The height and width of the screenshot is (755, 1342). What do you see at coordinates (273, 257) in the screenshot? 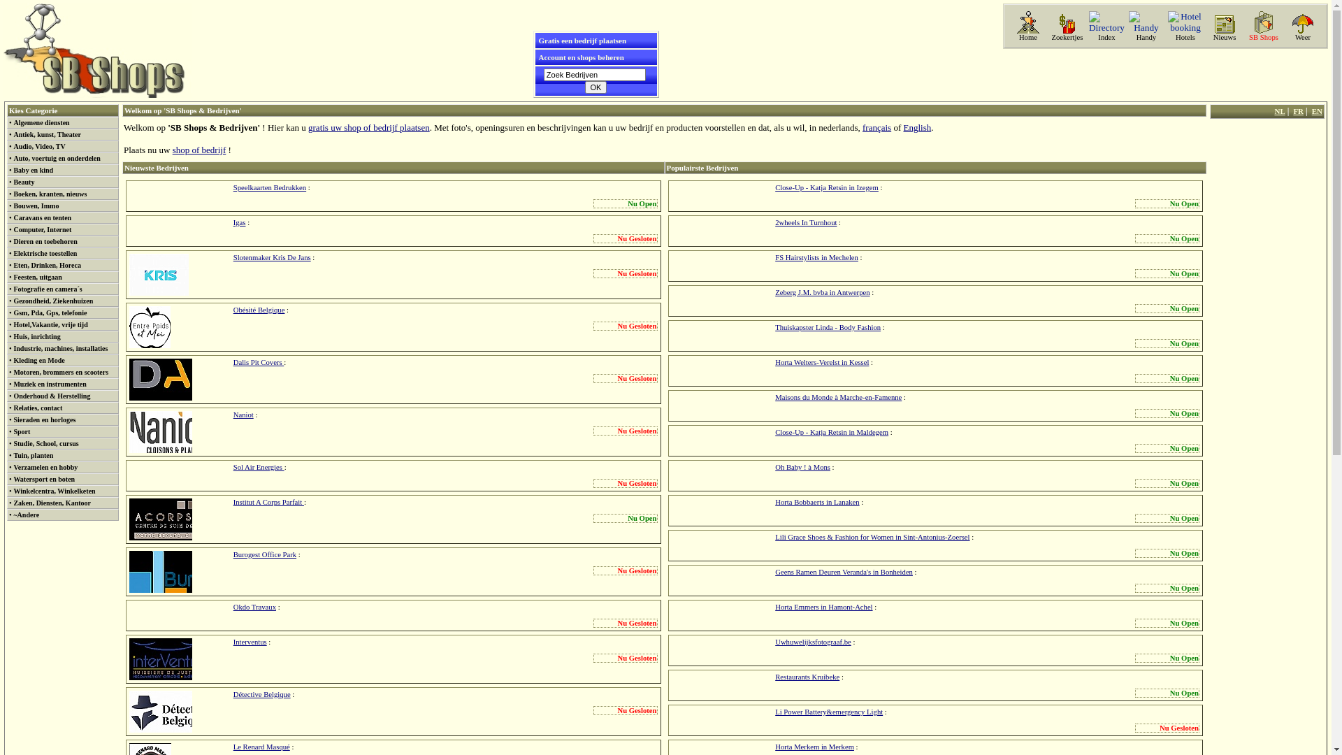
I see `Slotenmaker Kris De Jans` at bounding box center [273, 257].